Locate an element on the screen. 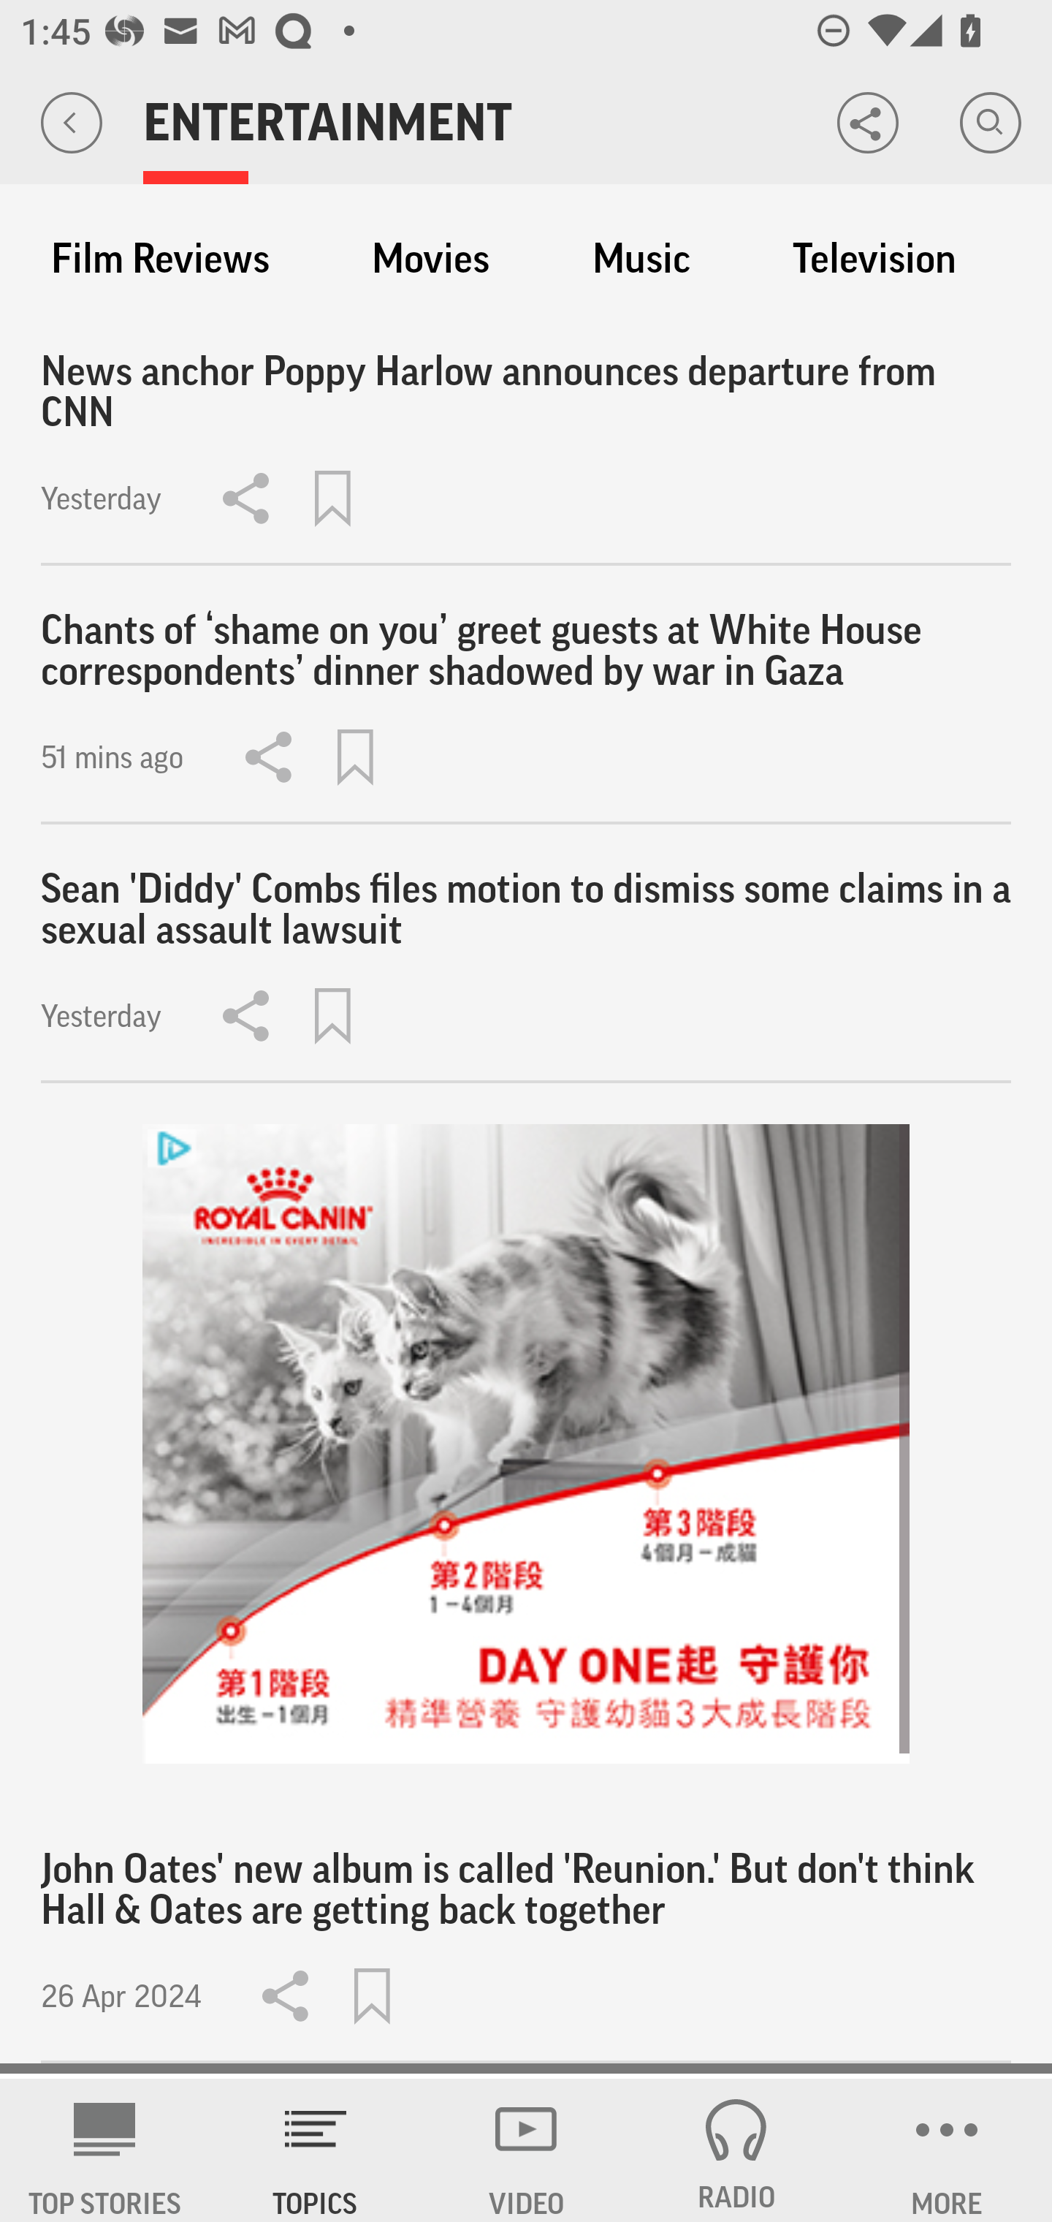 The width and height of the screenshot is (1052, 2222). Movies is located at coordinates (430, 259).